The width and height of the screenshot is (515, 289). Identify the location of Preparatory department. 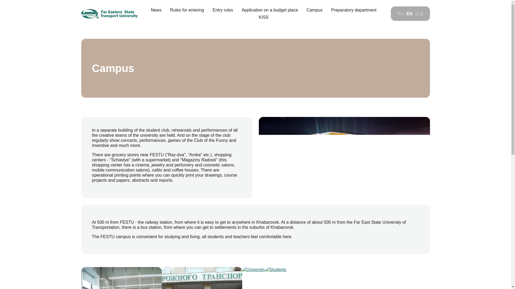
(354, 10).